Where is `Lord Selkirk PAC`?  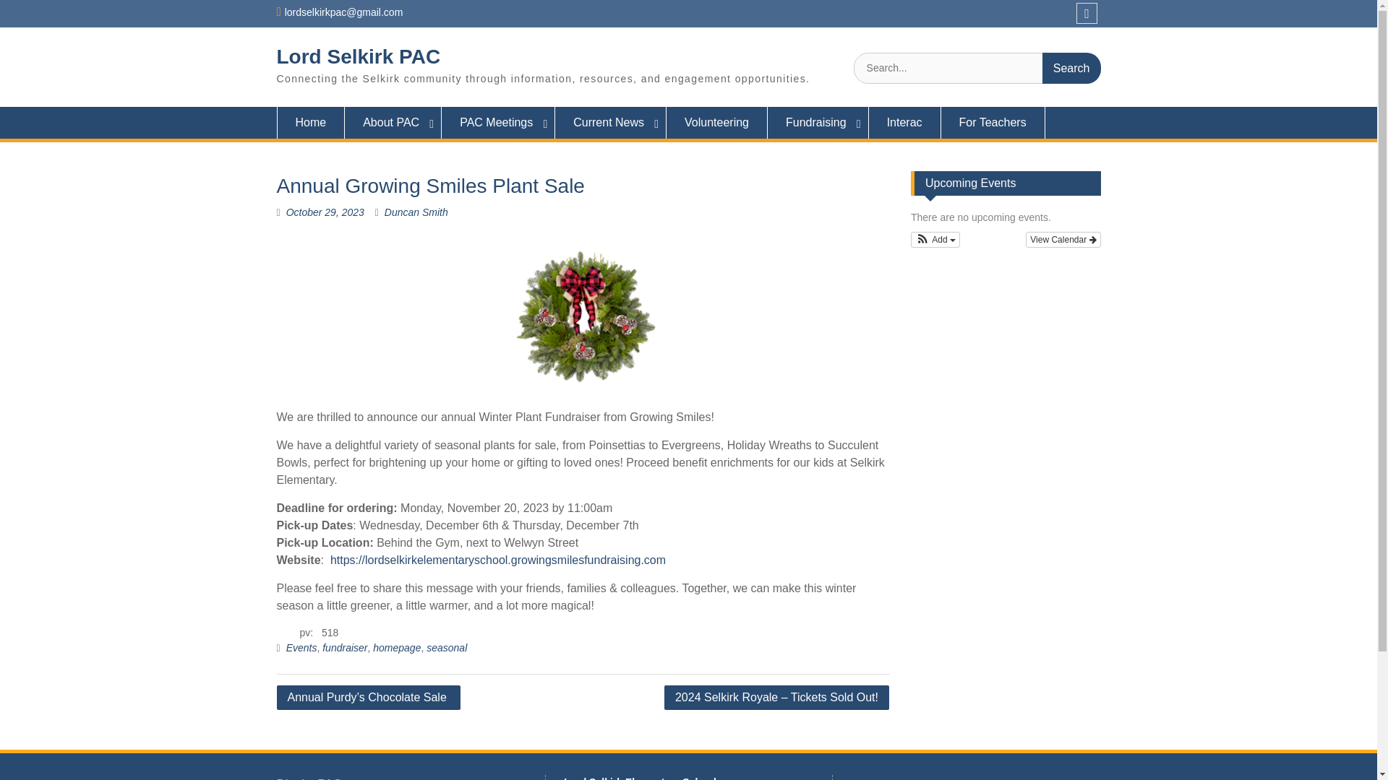
Lord Selkirk PAC is located at coordinates (358, 56).